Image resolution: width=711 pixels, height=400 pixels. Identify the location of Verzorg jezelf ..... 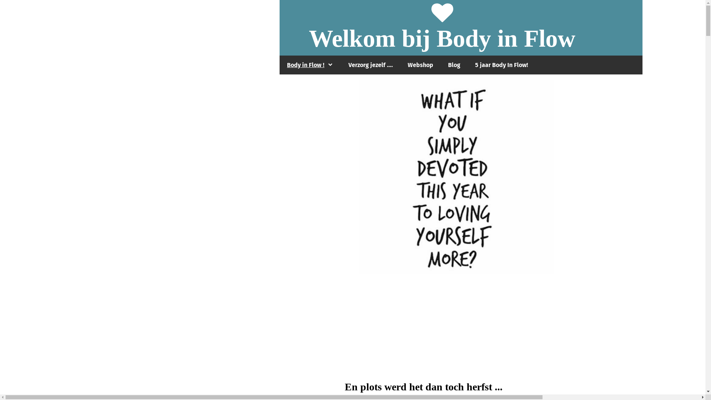
(371, 65).